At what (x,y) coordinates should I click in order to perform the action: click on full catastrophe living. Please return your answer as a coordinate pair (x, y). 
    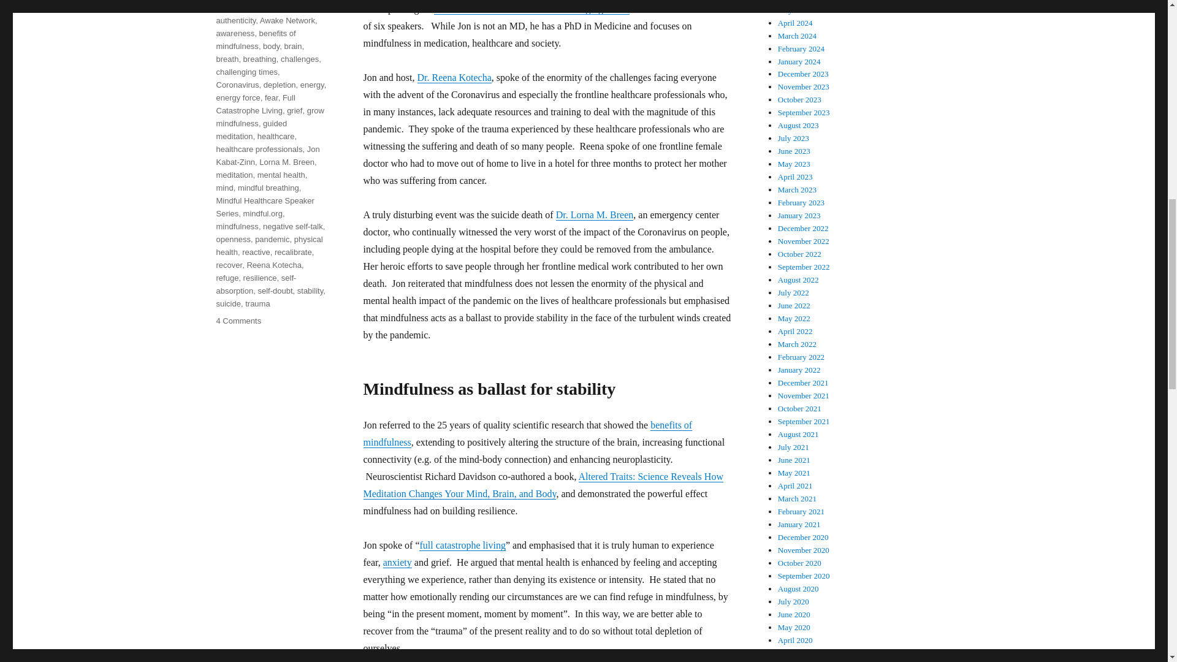
    Looking at the image, I should click on (462, 545).